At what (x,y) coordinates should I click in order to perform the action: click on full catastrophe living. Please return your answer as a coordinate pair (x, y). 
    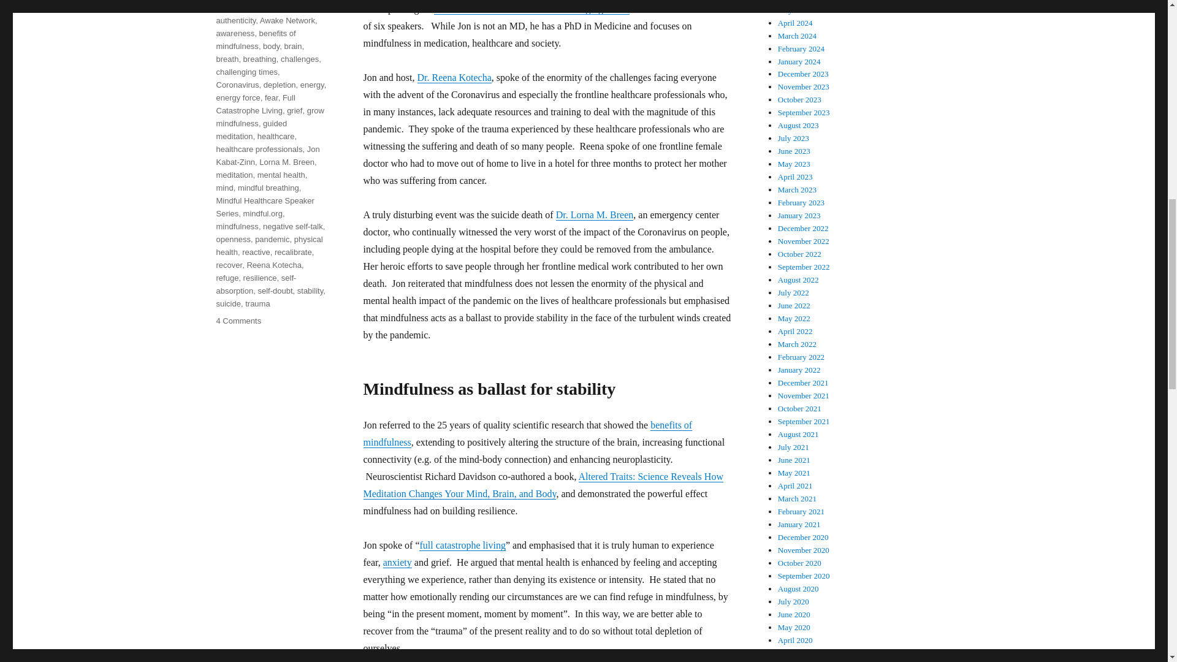
    Looking at the image, I should click on (462, 545).